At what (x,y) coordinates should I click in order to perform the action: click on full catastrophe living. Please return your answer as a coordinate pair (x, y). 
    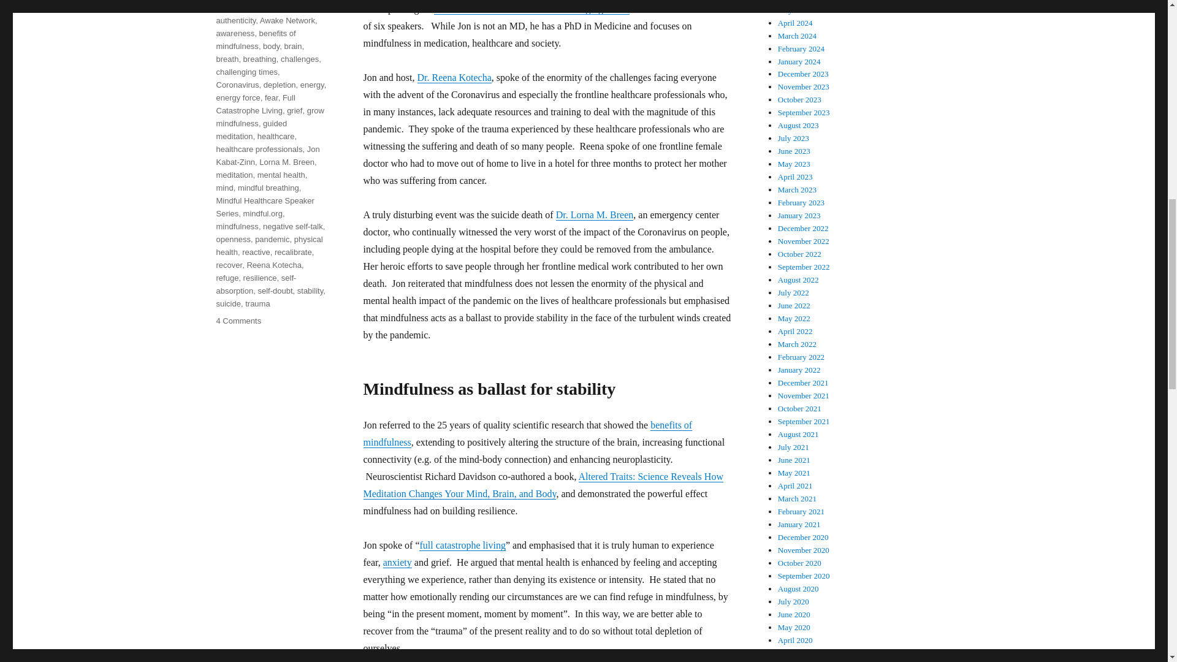
    Looking at the image, I should click on (462, 545).